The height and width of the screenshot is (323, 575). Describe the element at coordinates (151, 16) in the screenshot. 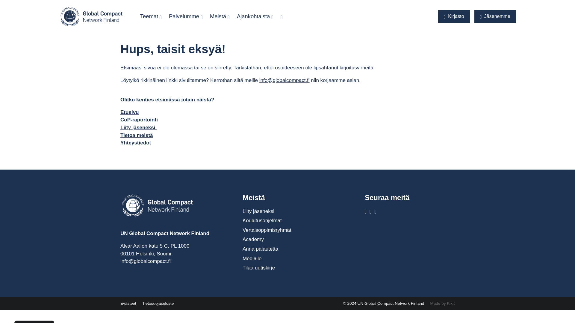

I see `Teemat` at that location.